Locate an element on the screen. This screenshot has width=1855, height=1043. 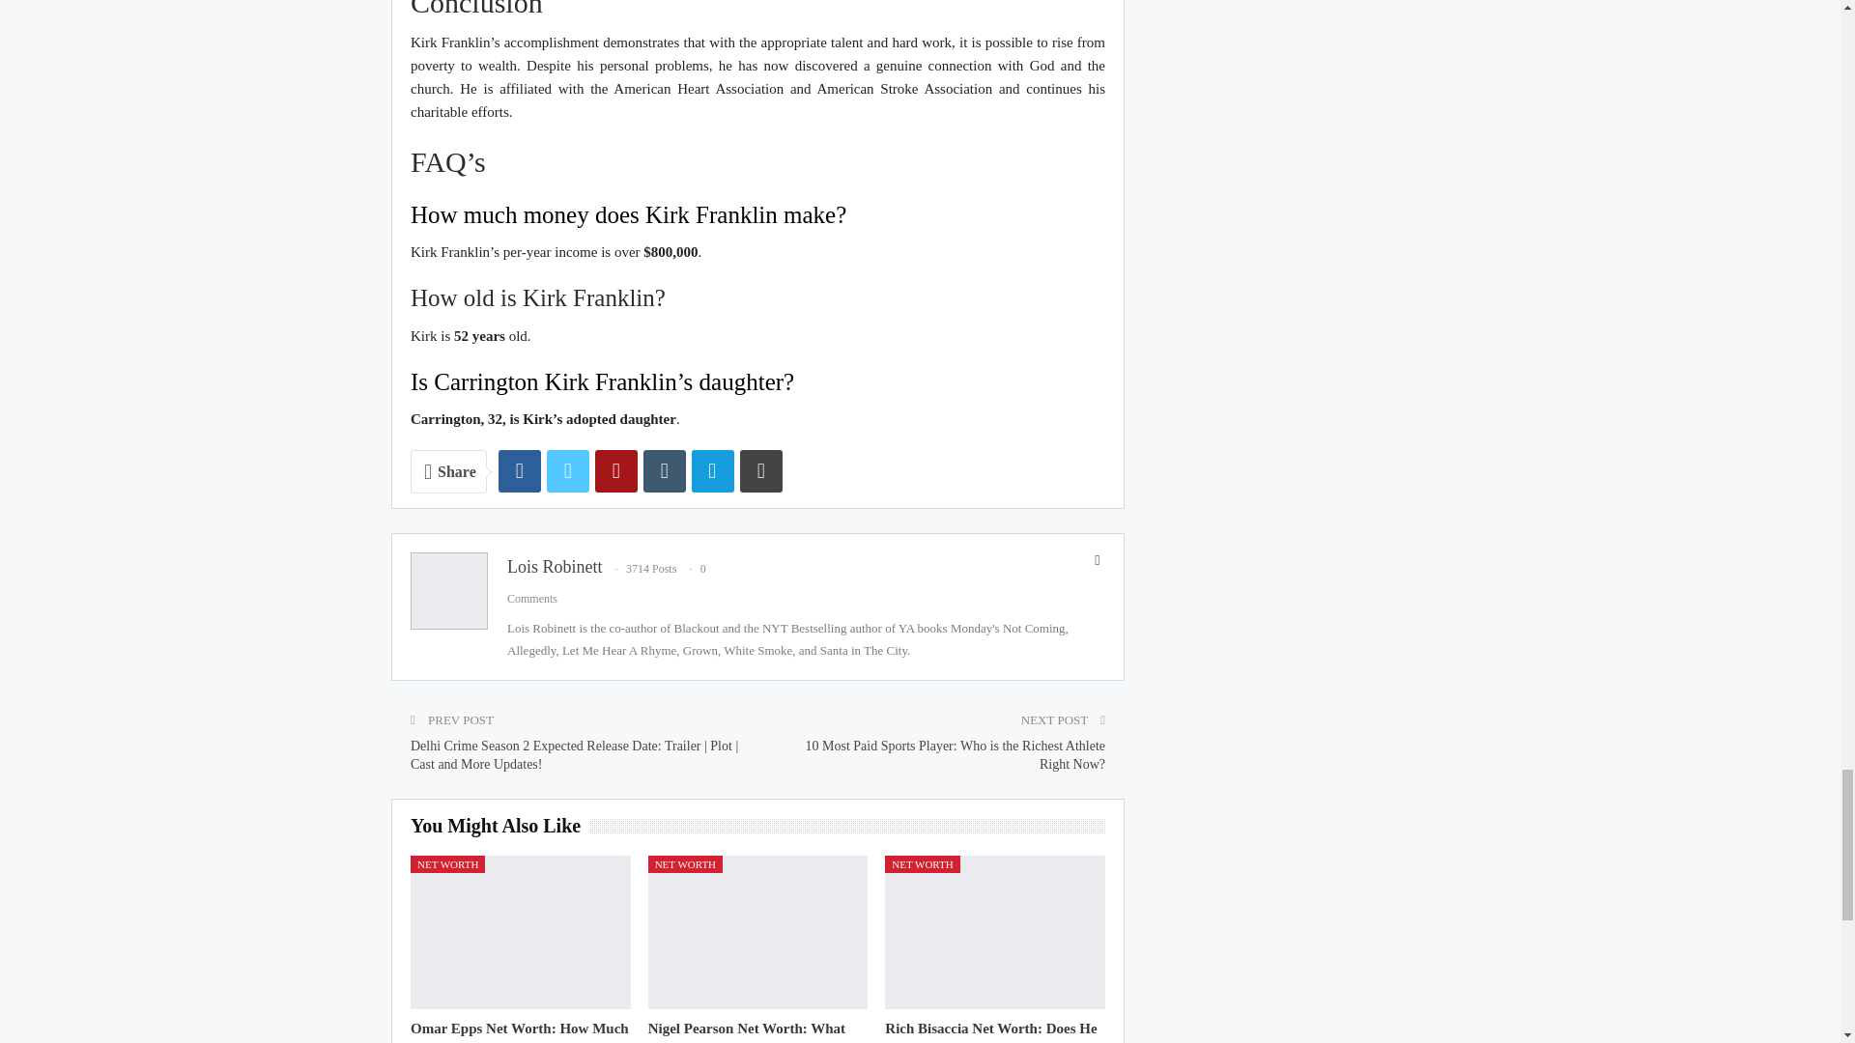
Nigel Pearson Net Worth: What Are His Source of Income? is located at coordinates (746, 1031).